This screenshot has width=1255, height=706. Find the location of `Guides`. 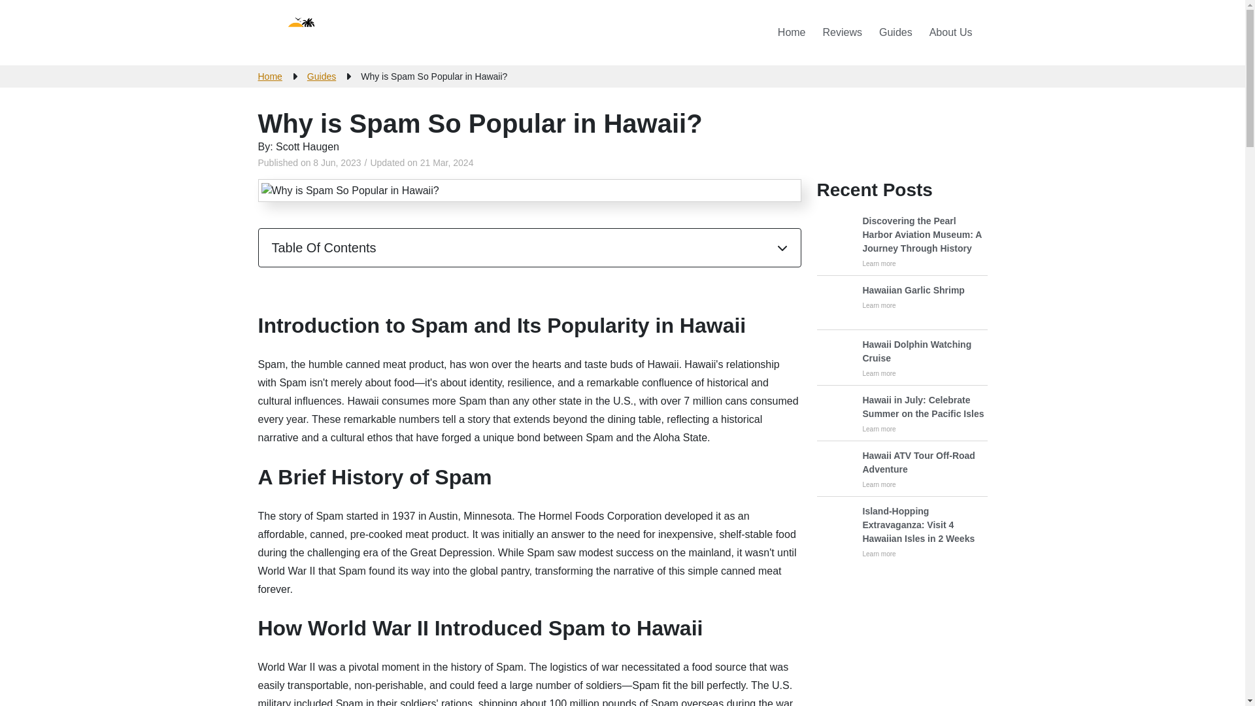

Guides is located at coordinates (322, 76).